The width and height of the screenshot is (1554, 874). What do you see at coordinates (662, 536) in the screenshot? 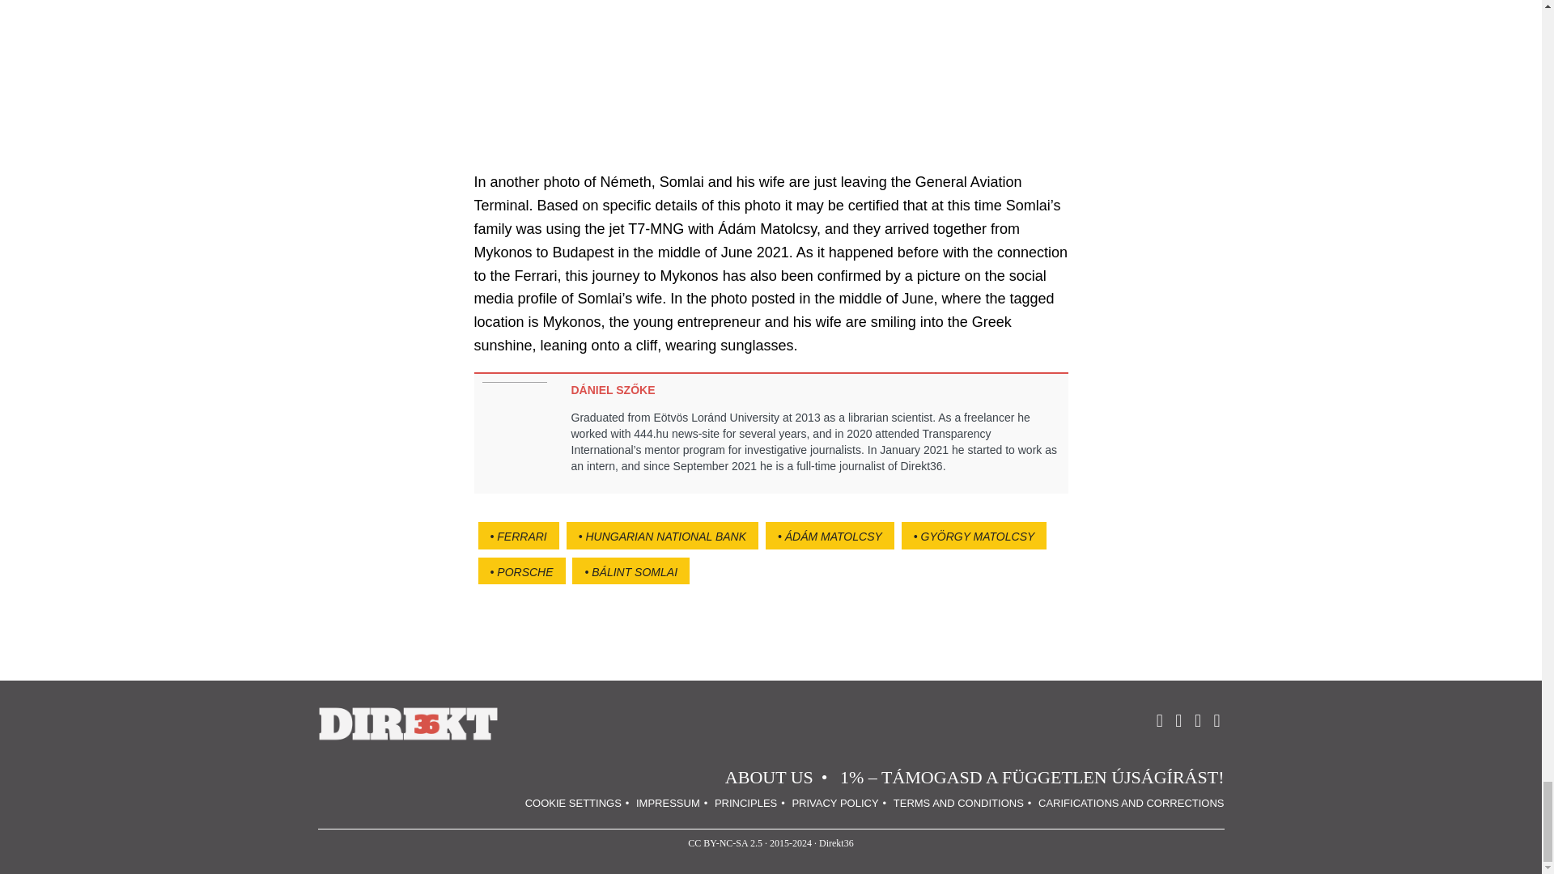
I see `HUNGARIAN NATIONAL BANK` at bounding box center [662, 536].